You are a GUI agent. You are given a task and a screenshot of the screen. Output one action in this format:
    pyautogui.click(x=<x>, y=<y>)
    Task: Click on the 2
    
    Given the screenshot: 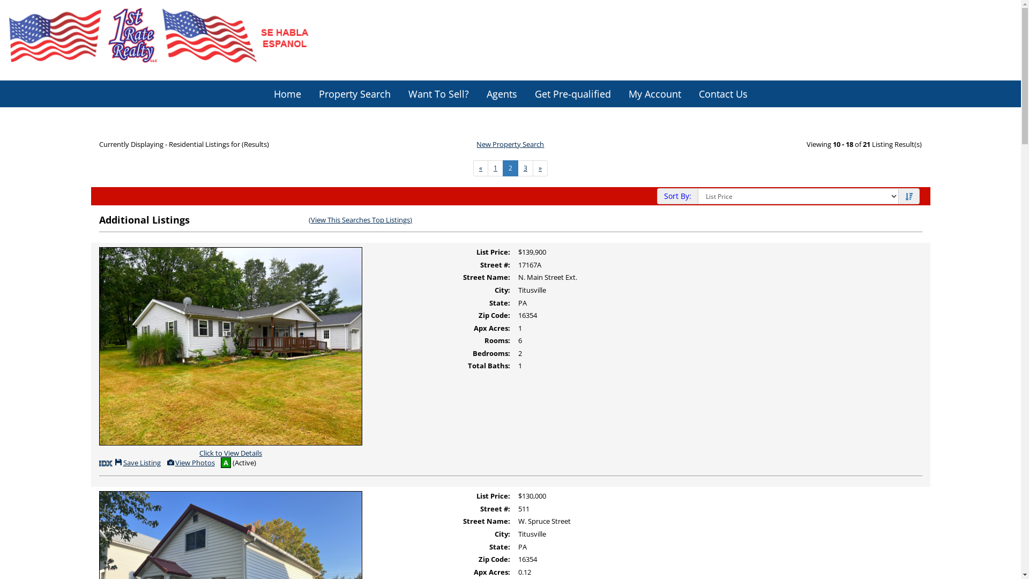 What is the action you would take?
    pyautogui.click(x=510, y=168)
    